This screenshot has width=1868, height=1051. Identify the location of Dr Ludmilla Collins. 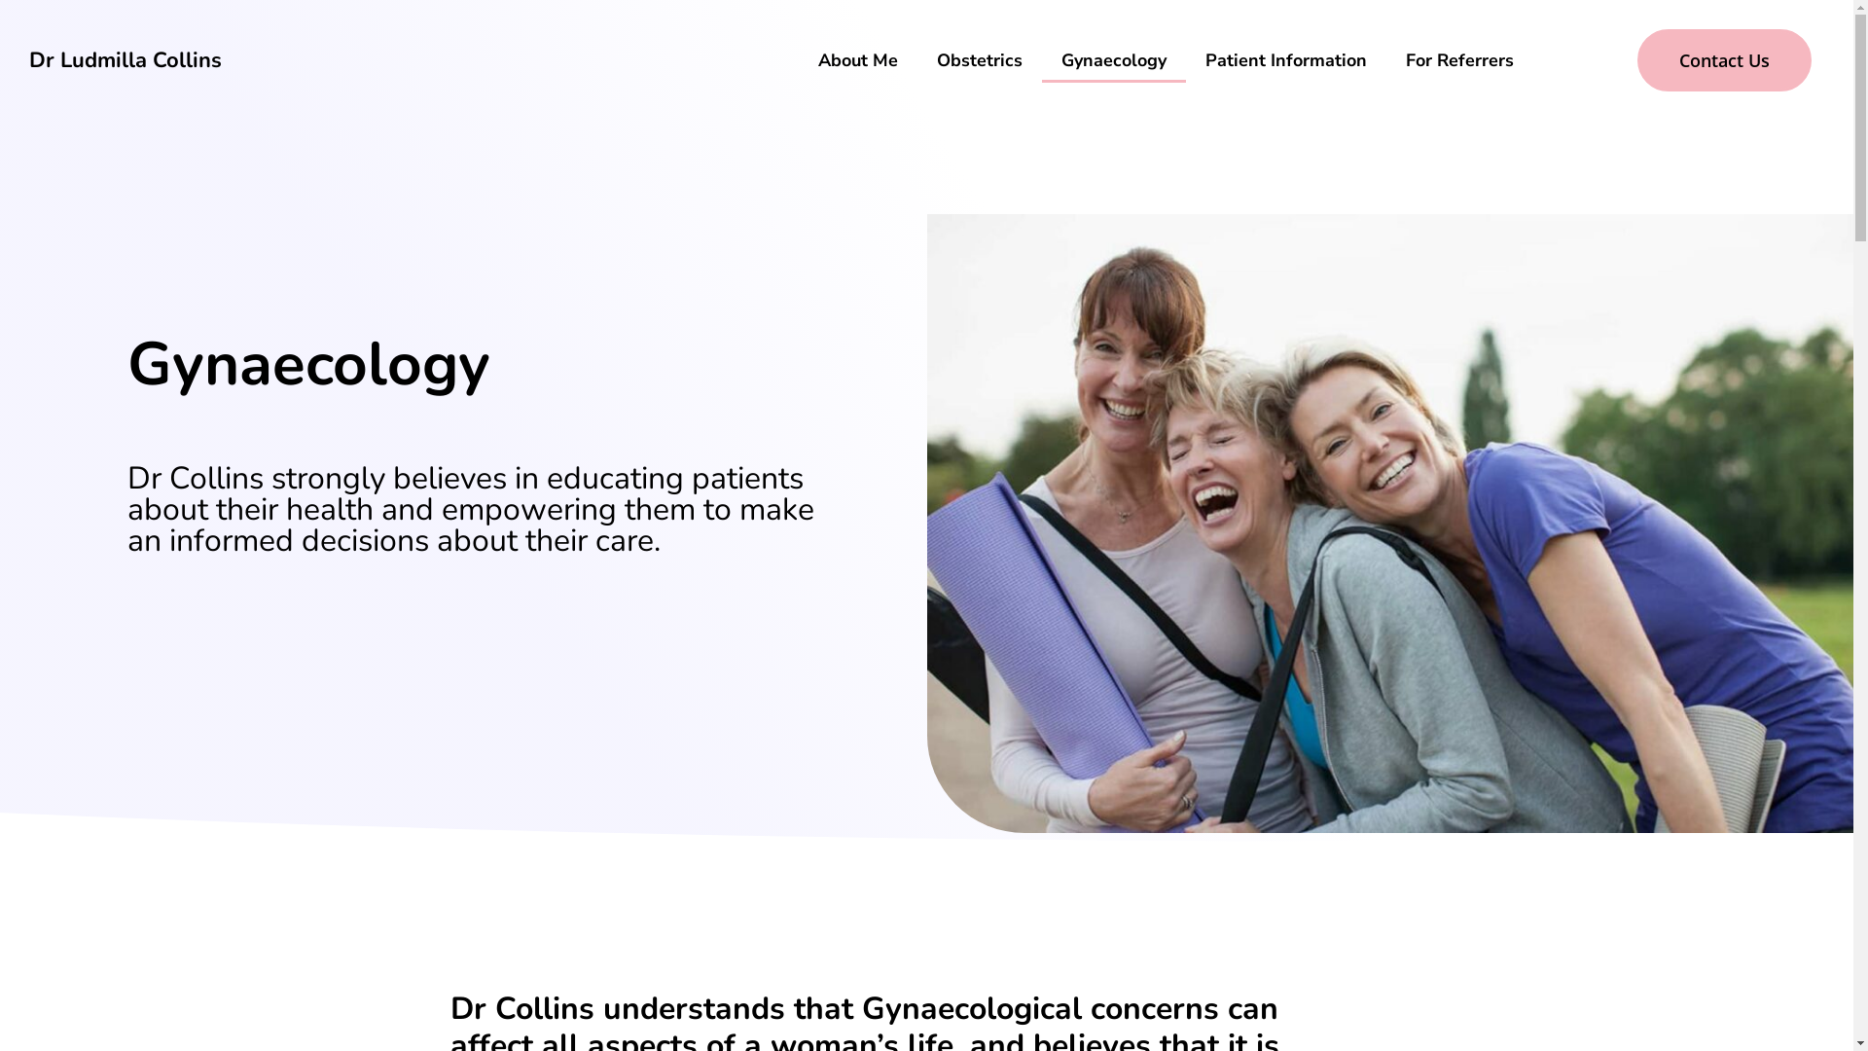
(126, 60).